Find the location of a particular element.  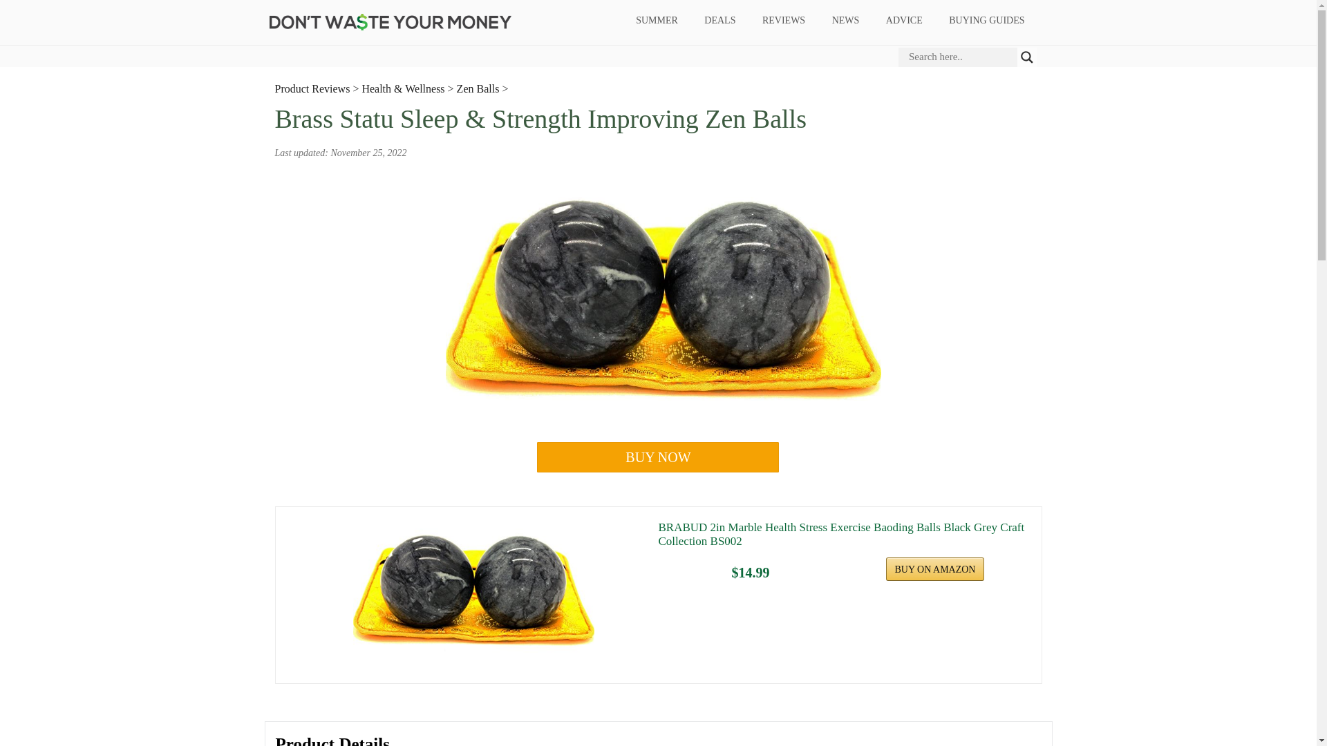

BUY NOW is located at coordinates (658, 457).